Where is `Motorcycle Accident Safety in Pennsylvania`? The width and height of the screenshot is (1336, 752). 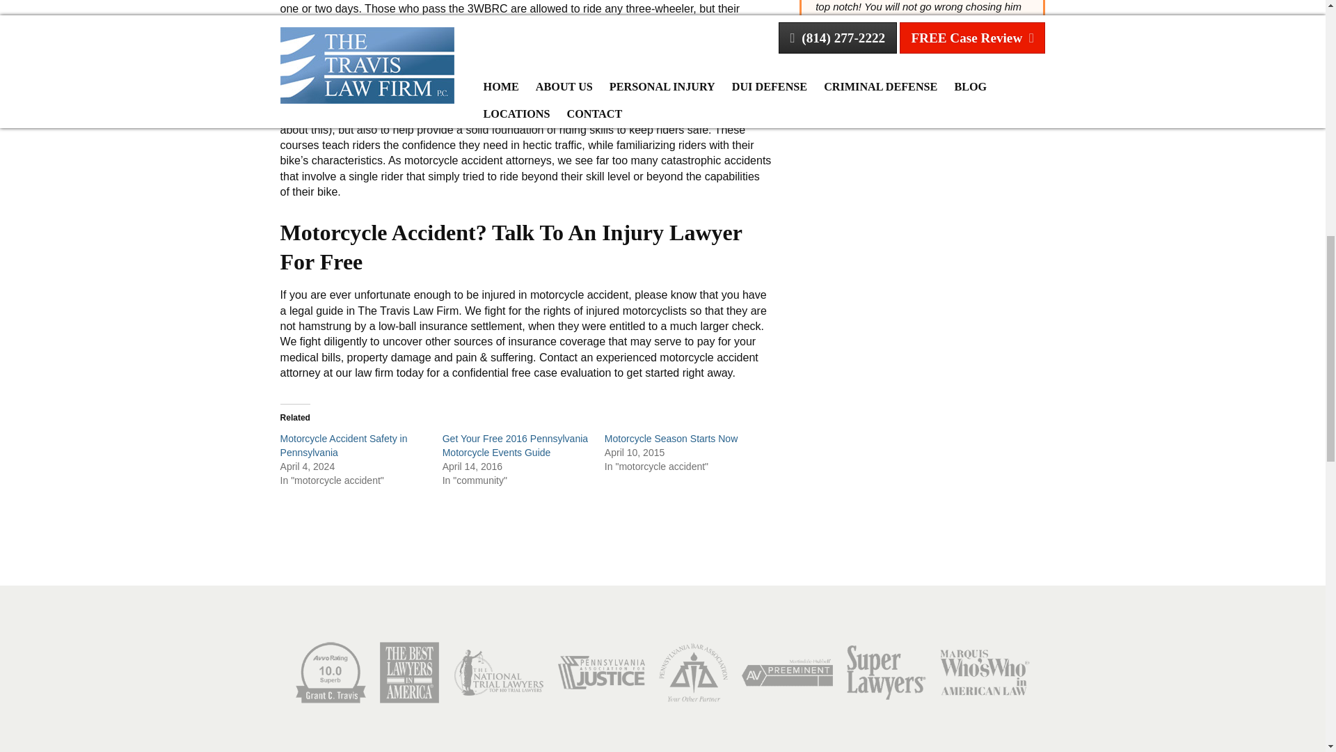
Motorcycle Accident Safety in Pennsylvania is located at coordinates (344, 446).